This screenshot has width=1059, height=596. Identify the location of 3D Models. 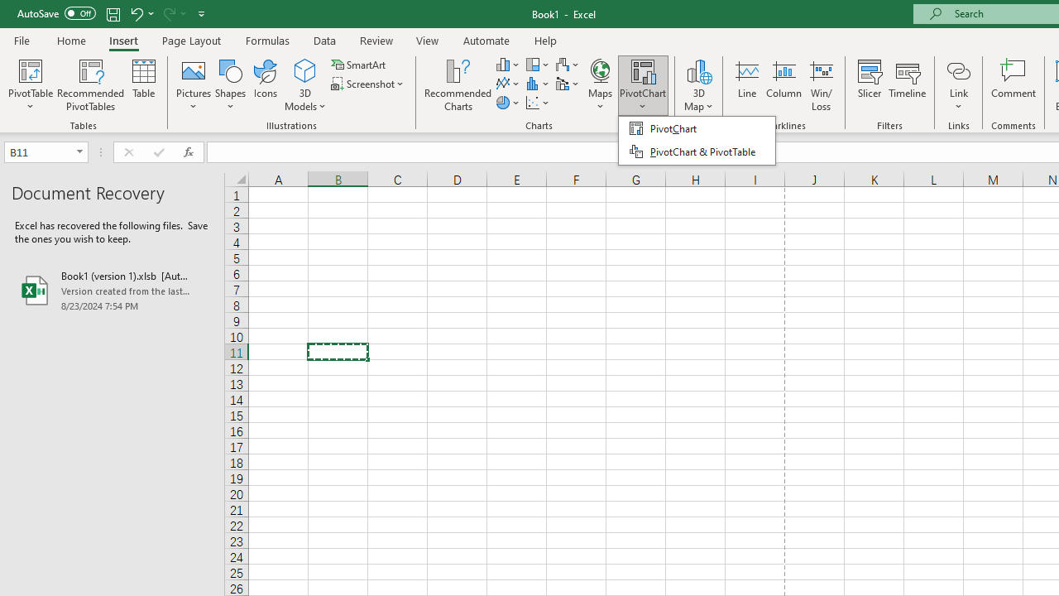
(304, 84).